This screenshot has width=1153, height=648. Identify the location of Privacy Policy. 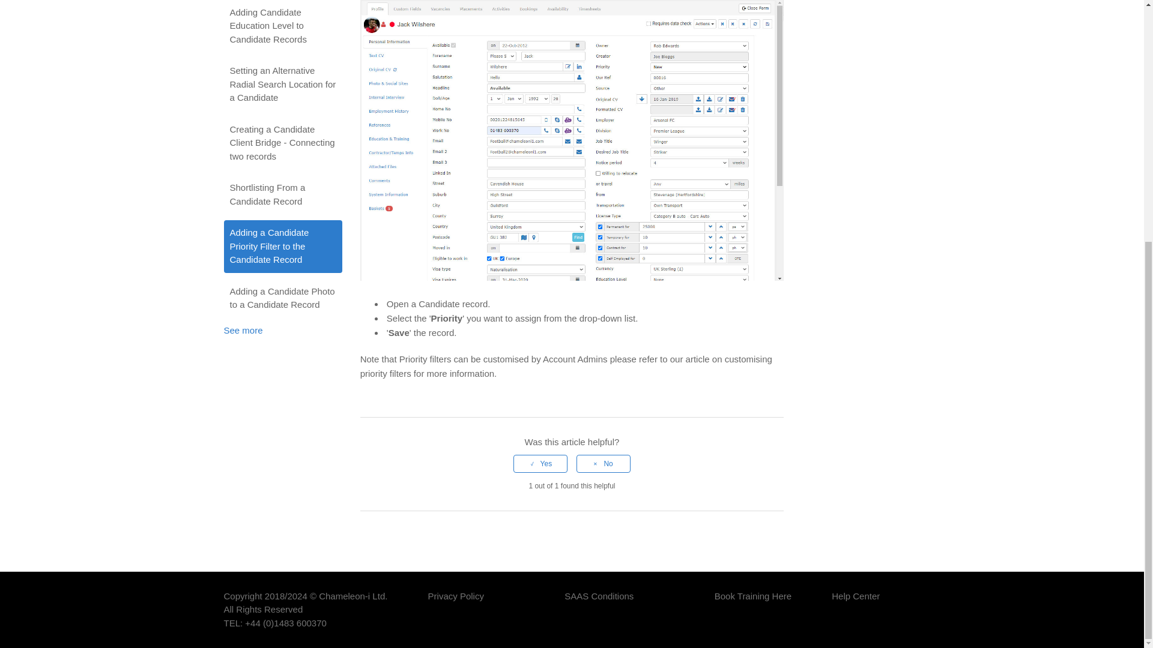
(456, 610).